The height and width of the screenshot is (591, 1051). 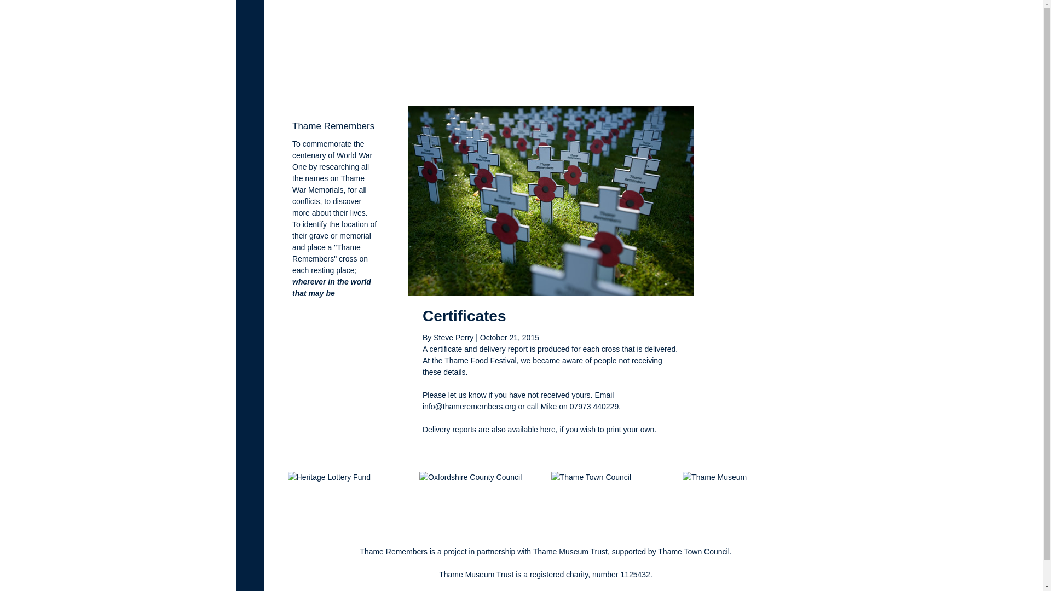 What do you see at coordinates (464, 73) in the screenshot?
I see `Home` at bounding box center [464, 73].